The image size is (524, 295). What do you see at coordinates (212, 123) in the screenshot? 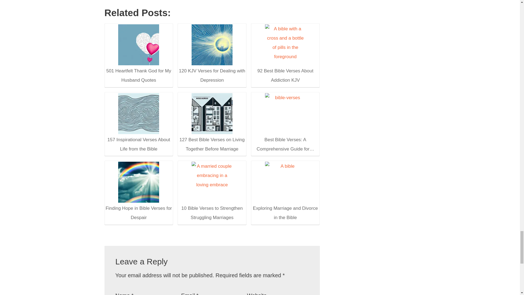
I see `127 Best Bible Verses on Living Together Before Marriage` at bounding box center [212, 123].